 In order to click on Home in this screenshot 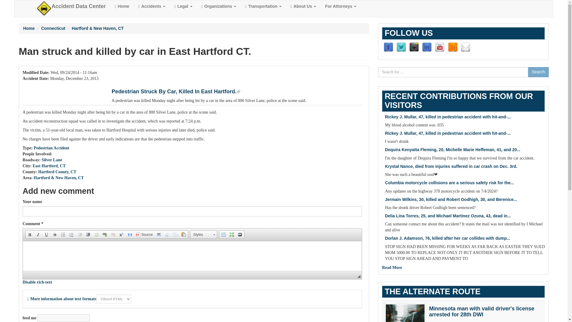, I will do `click(79, 6)`.